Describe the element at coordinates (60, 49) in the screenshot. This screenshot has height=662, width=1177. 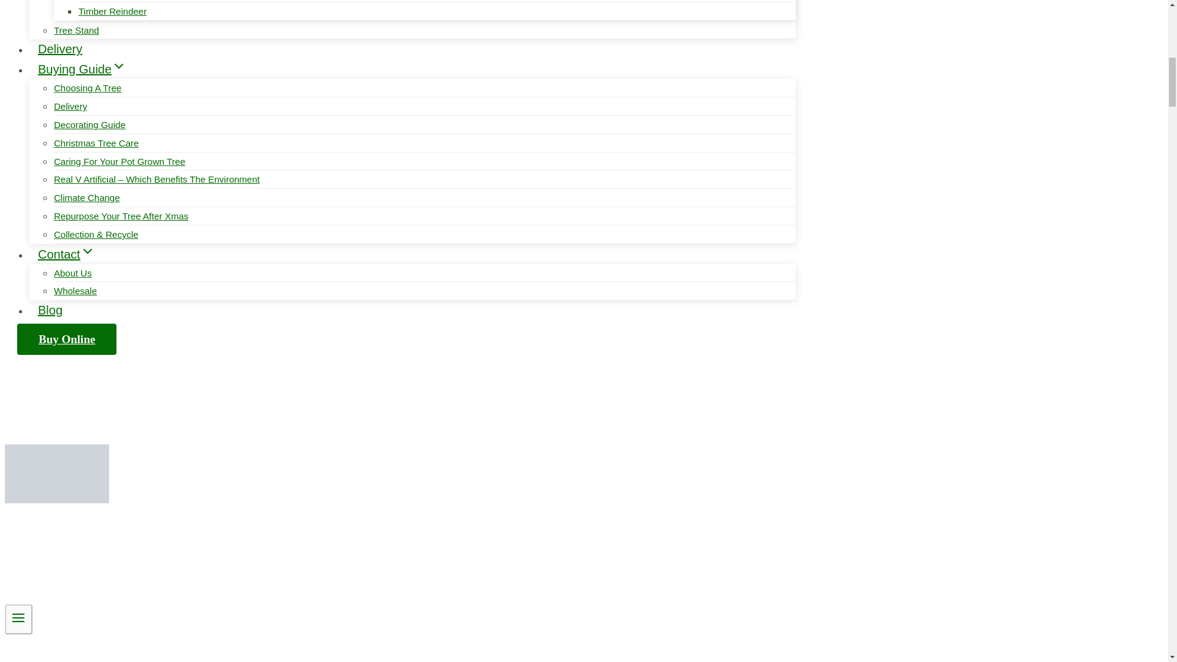
I see `Delivery` at that location.